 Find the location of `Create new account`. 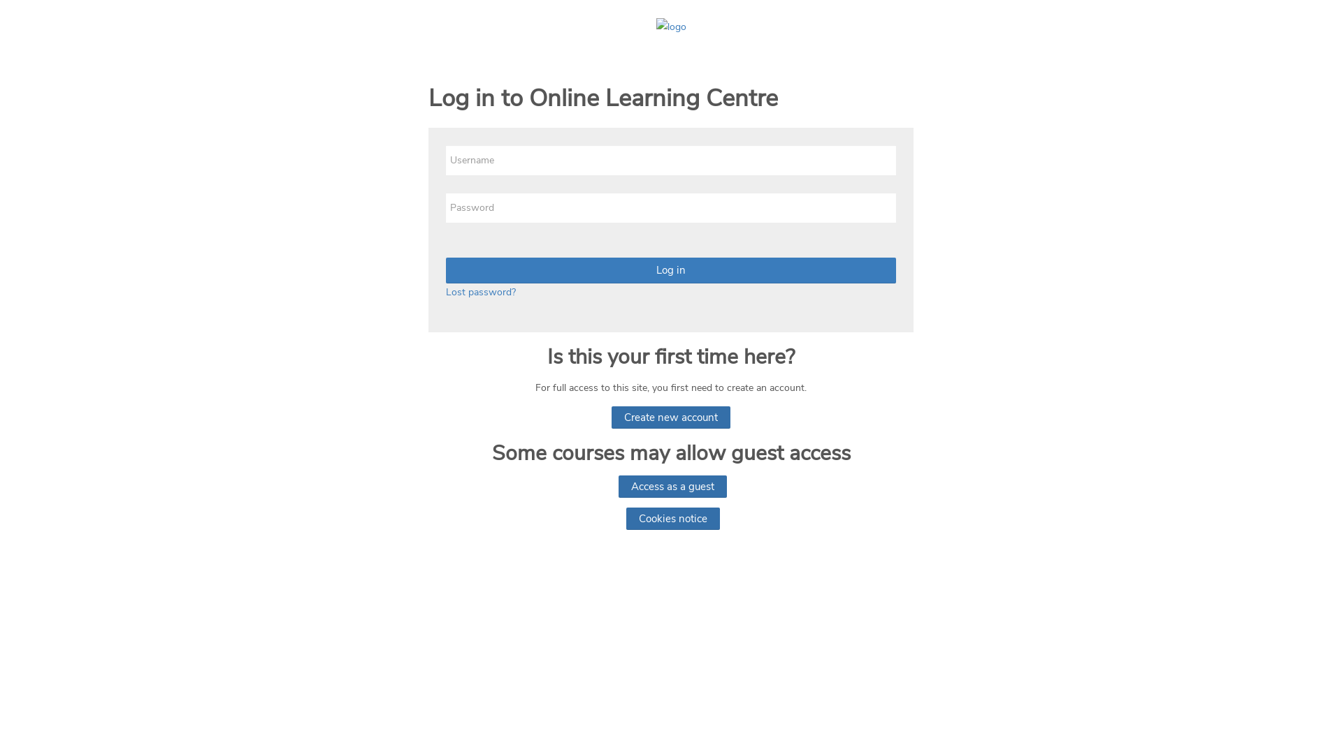

Create new account is located at coordinates (671, 417).